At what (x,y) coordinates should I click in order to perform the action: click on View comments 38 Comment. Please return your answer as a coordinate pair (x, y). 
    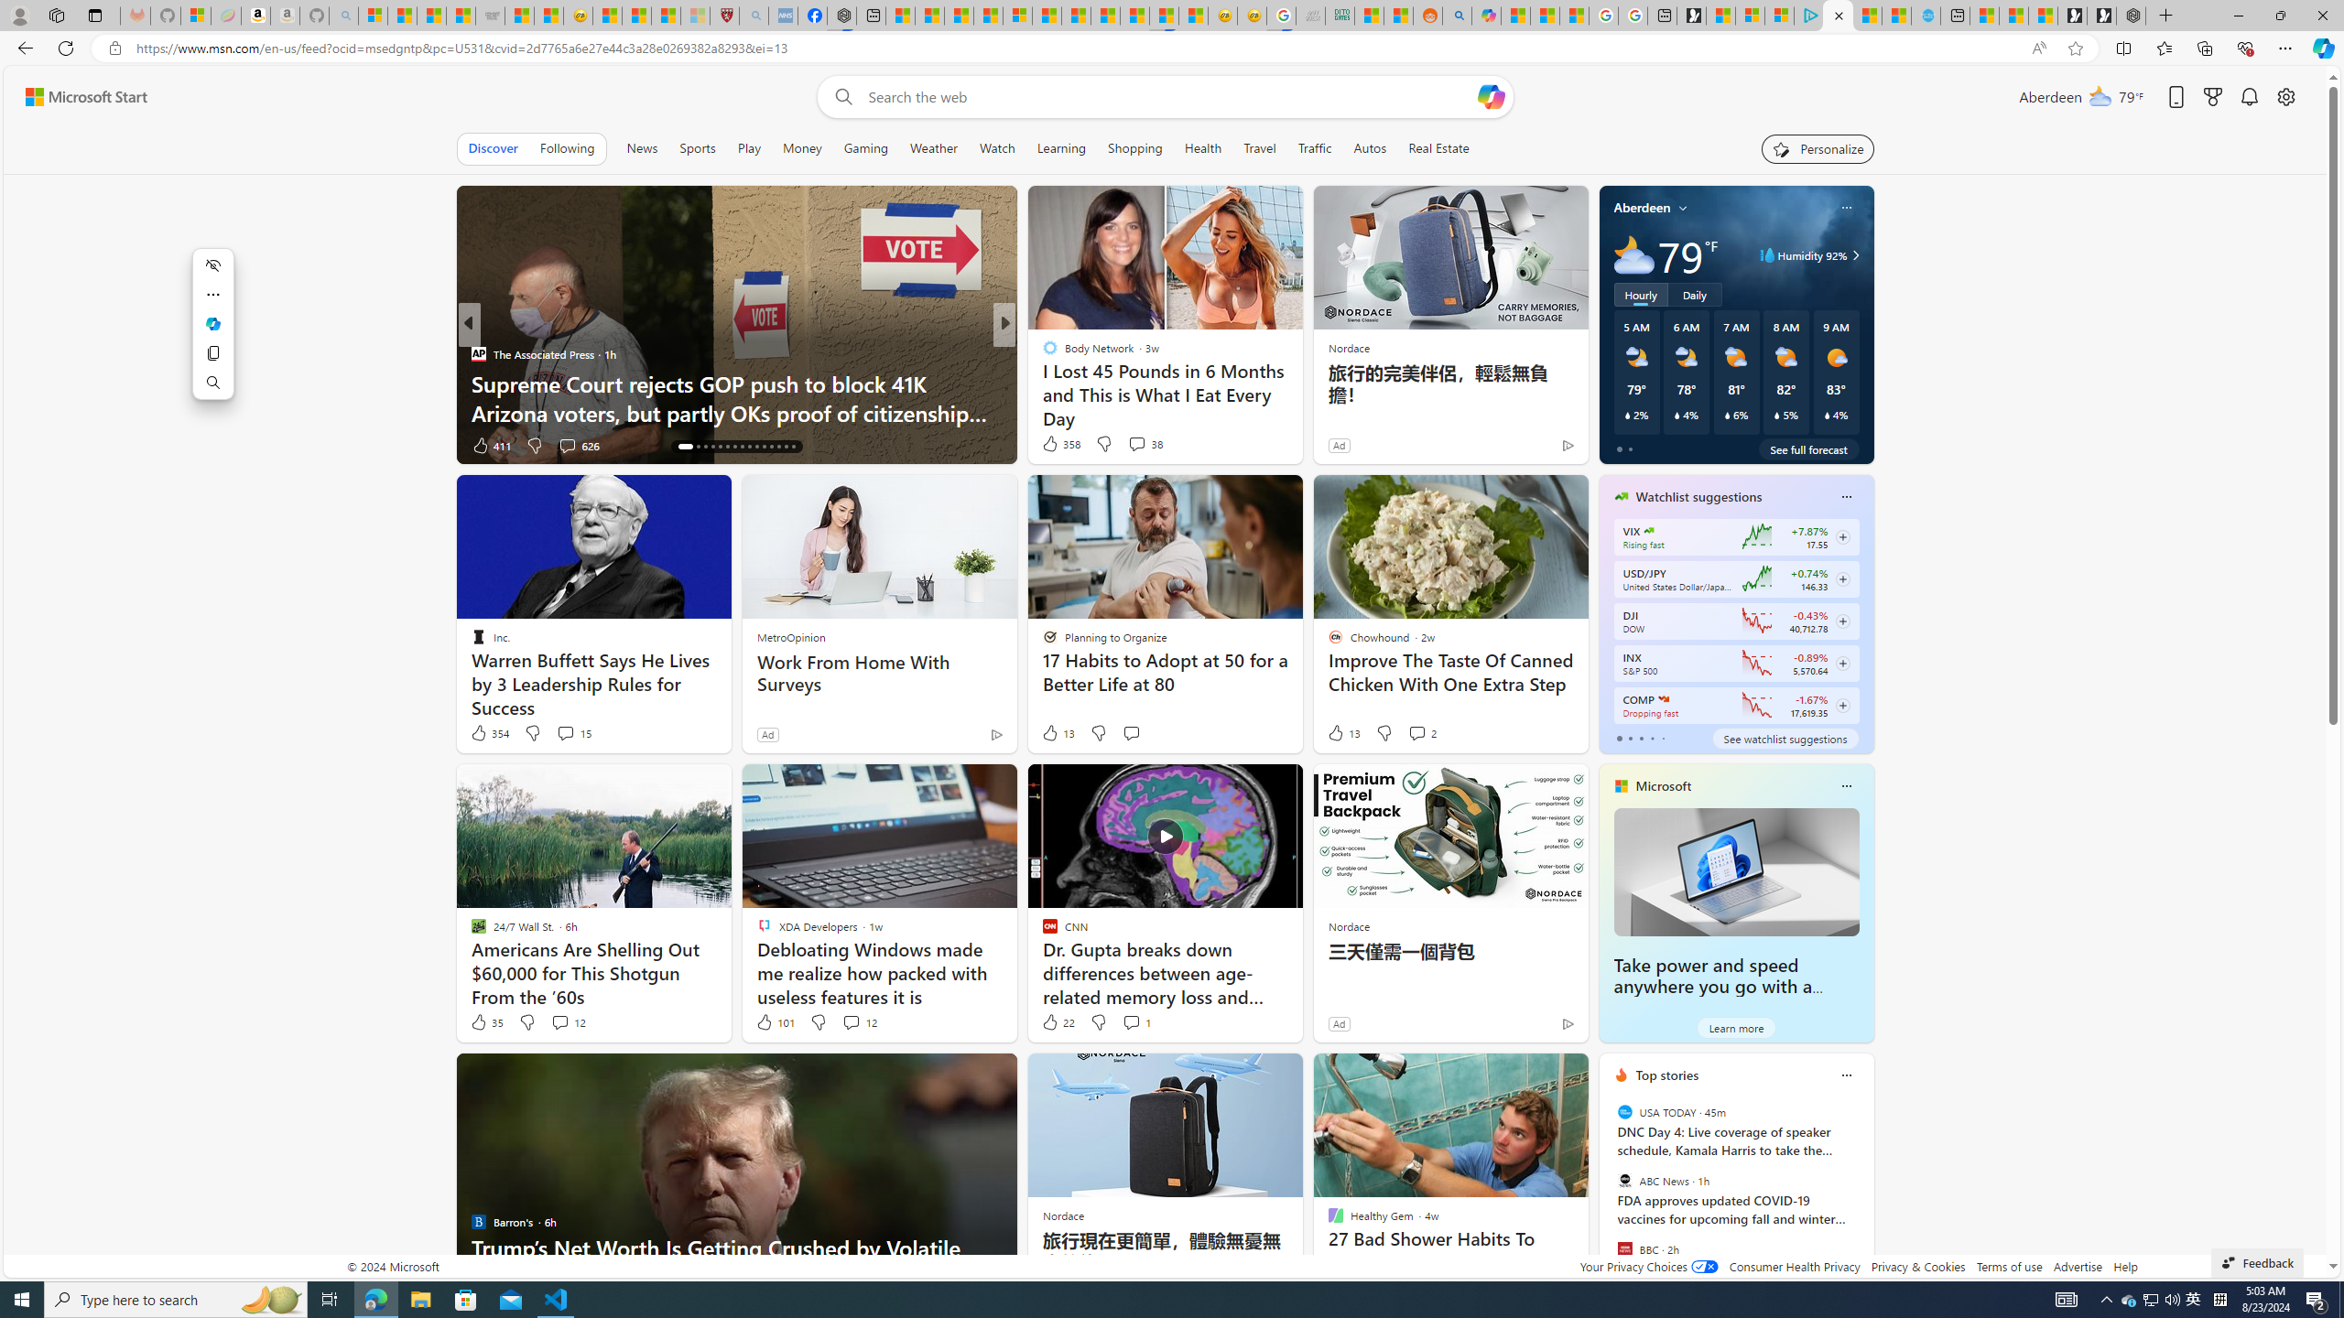
    Looking at the image, I should click on (1136, 444).